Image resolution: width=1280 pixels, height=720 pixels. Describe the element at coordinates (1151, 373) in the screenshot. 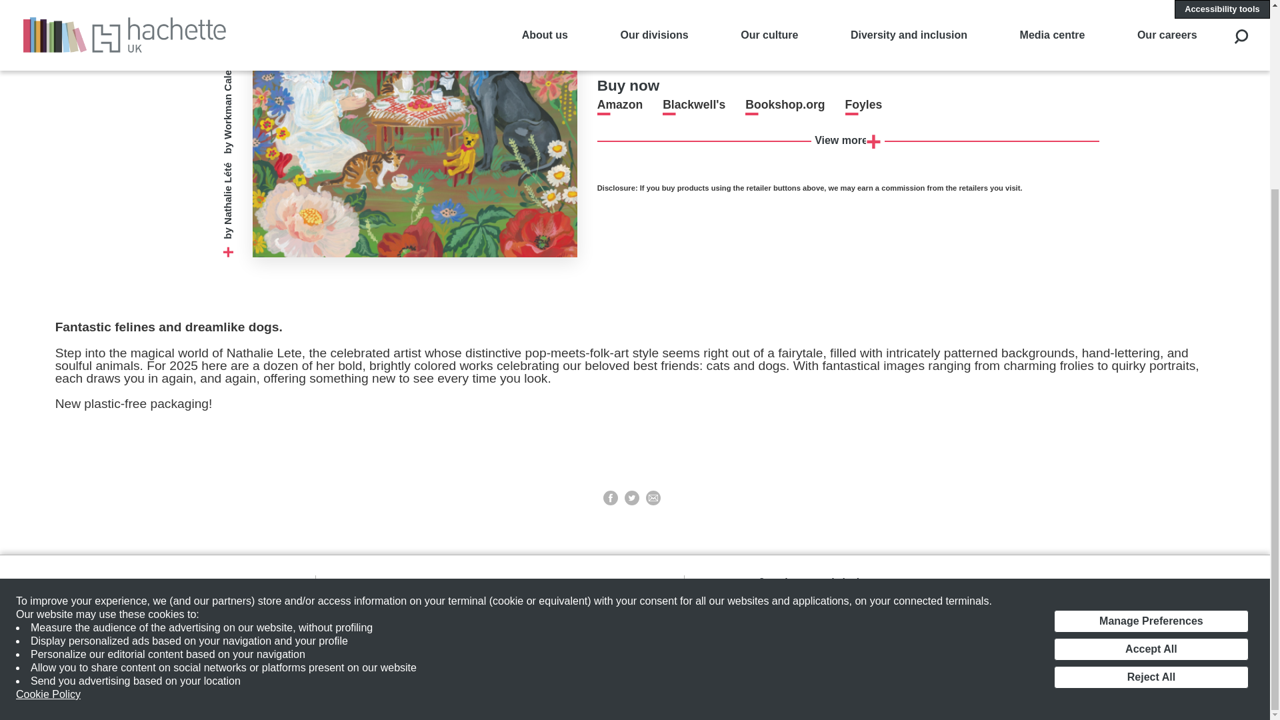

I see `Manage Preferences` at that location.